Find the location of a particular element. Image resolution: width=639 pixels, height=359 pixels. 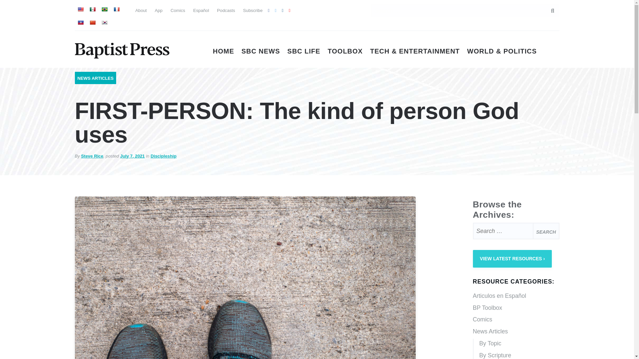

TOOLBOX is located at coordinates (345, 51).